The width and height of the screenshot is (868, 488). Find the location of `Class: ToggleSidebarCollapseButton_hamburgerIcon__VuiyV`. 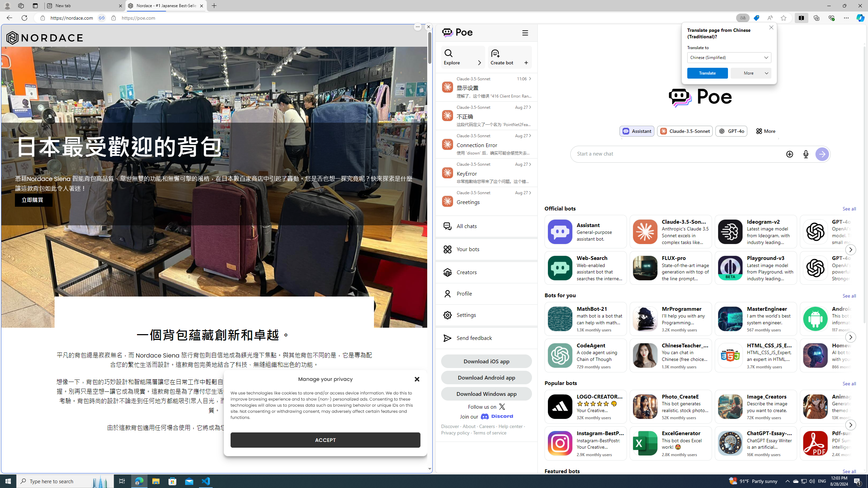

Class: ToggleSidebarCollapseButton_hamburgerIcon__VuiyV is located at coordinates (525, 33).